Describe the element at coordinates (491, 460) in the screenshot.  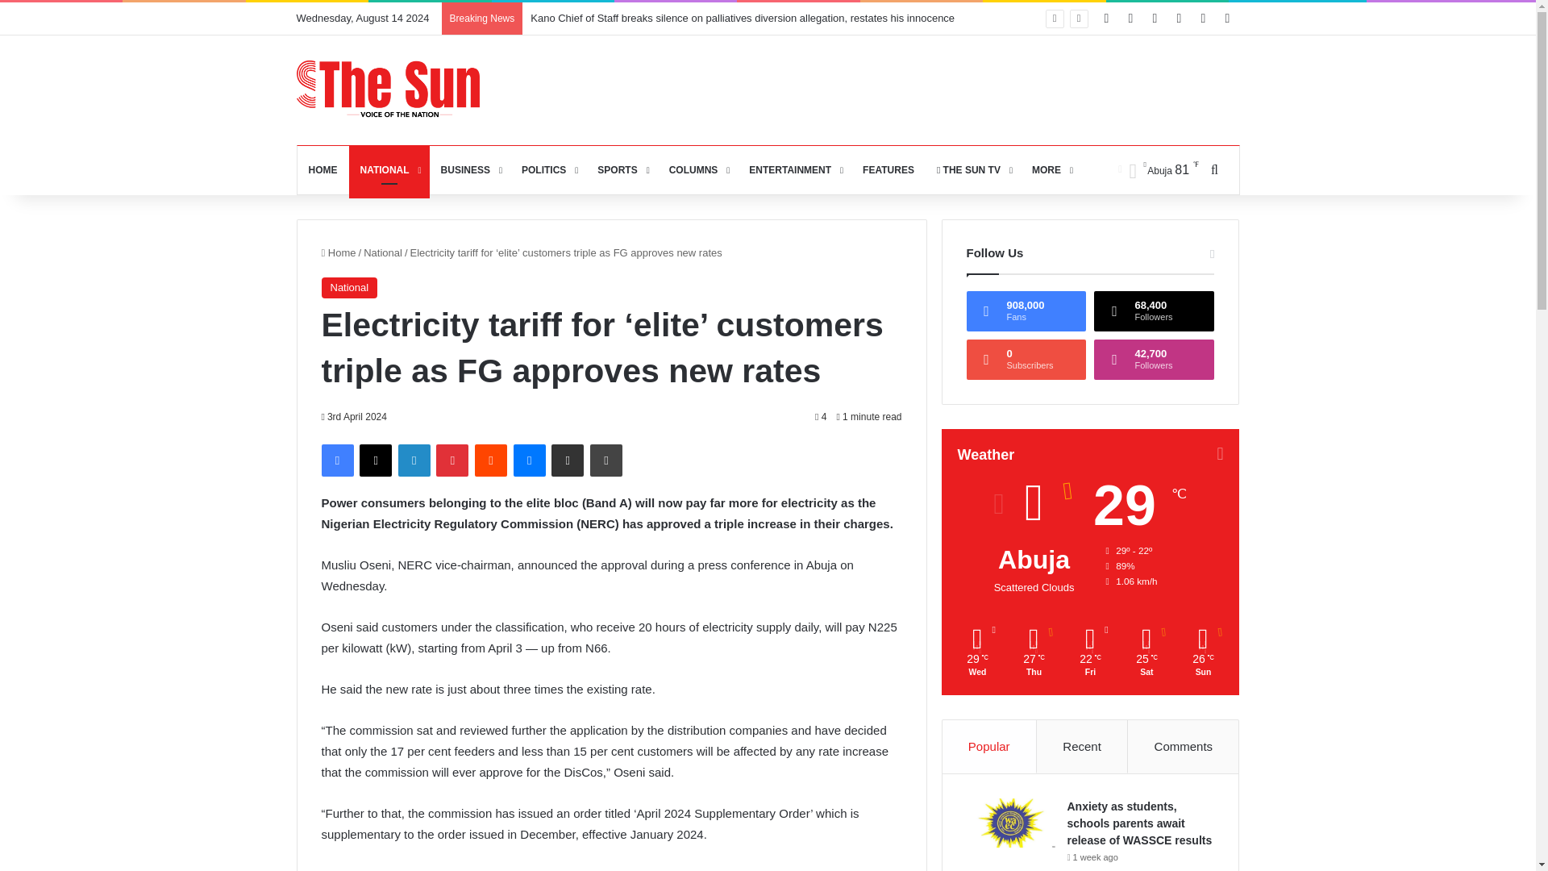
I see `Reddit` at that location.